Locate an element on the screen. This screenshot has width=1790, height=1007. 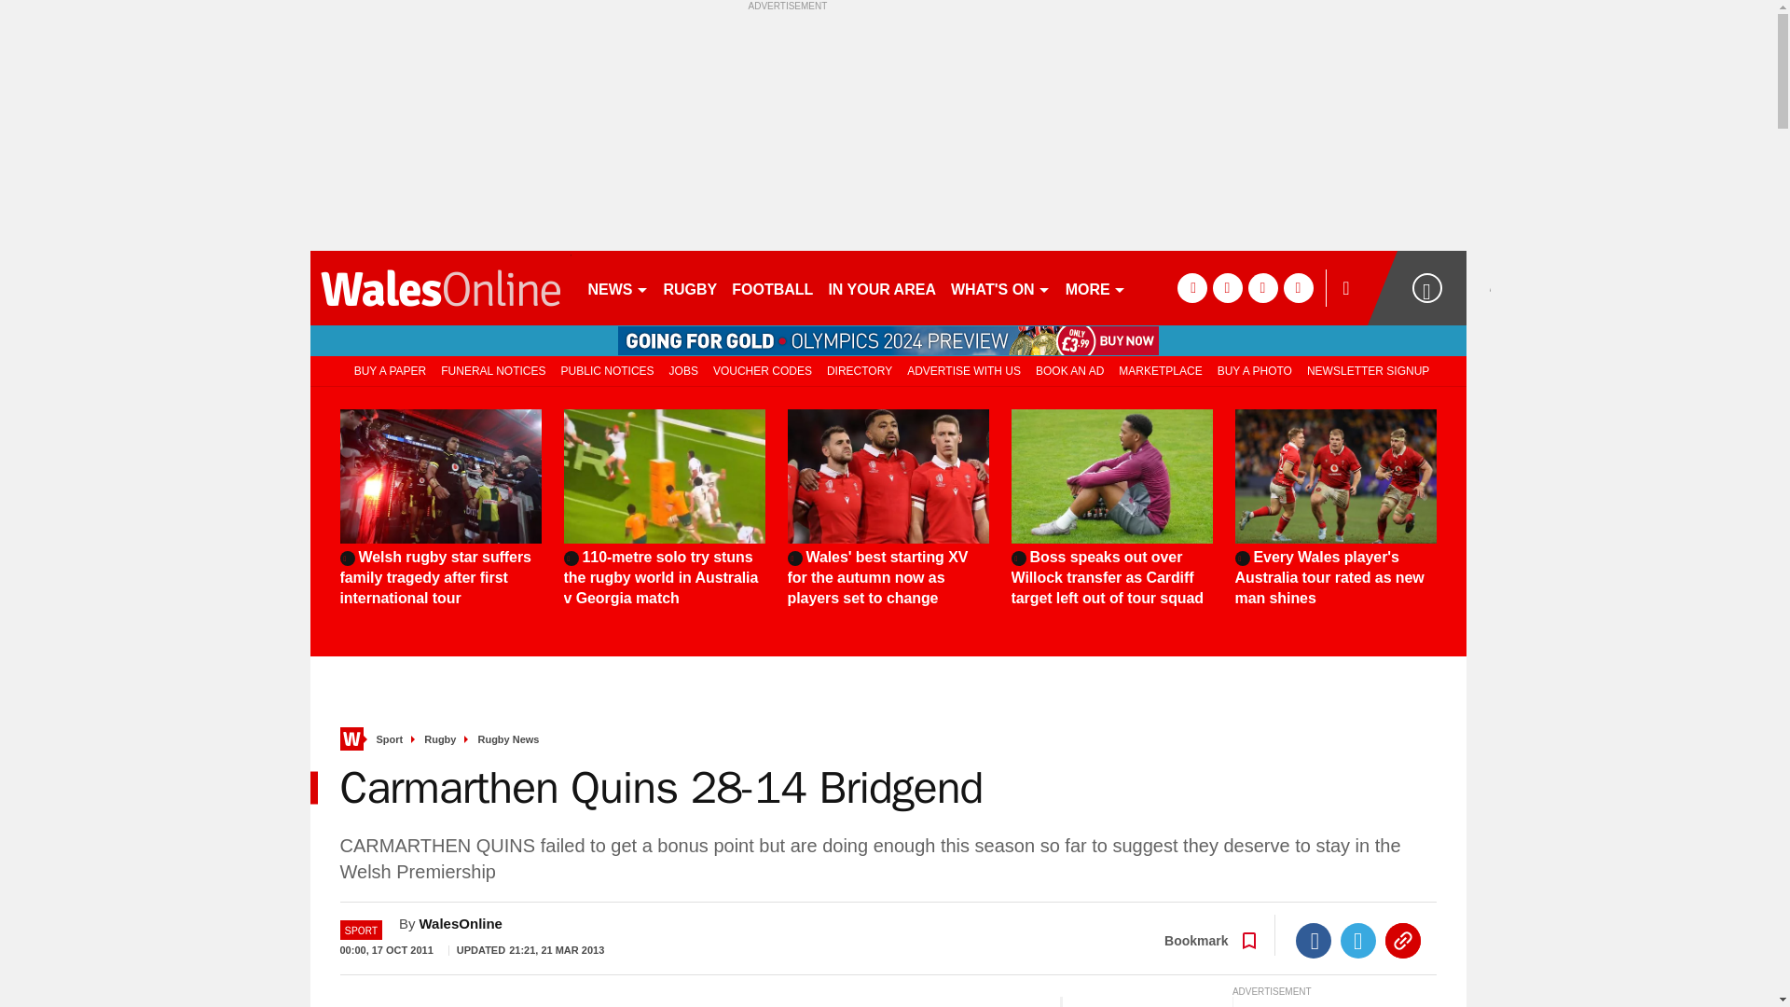
MORE is located at coordinates (1095, 287).